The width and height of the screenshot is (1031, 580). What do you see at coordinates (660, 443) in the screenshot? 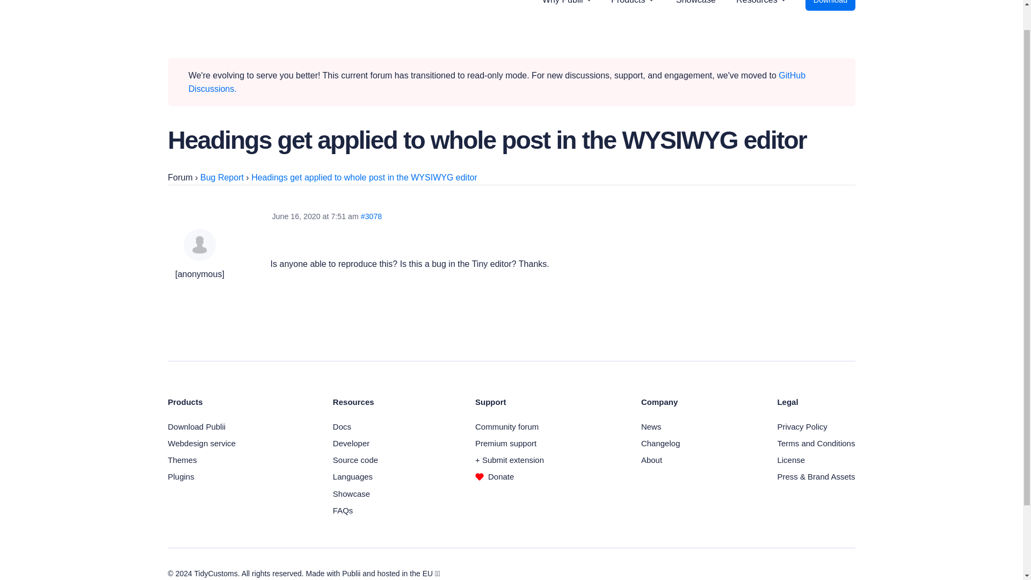
I see `Changelog` at bounding box center [660, 443].